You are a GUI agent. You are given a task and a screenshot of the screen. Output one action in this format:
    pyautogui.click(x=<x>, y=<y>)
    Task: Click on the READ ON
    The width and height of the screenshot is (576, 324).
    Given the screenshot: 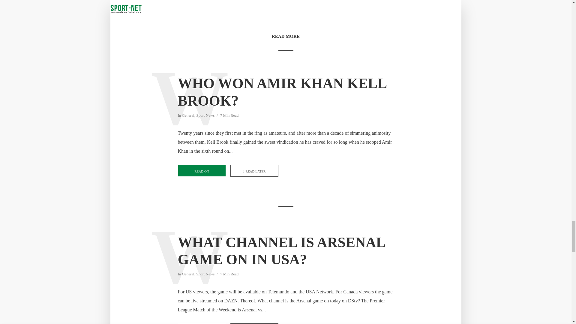 What is the action you would take?
    pyautogui.click(x=202, y=170)
    